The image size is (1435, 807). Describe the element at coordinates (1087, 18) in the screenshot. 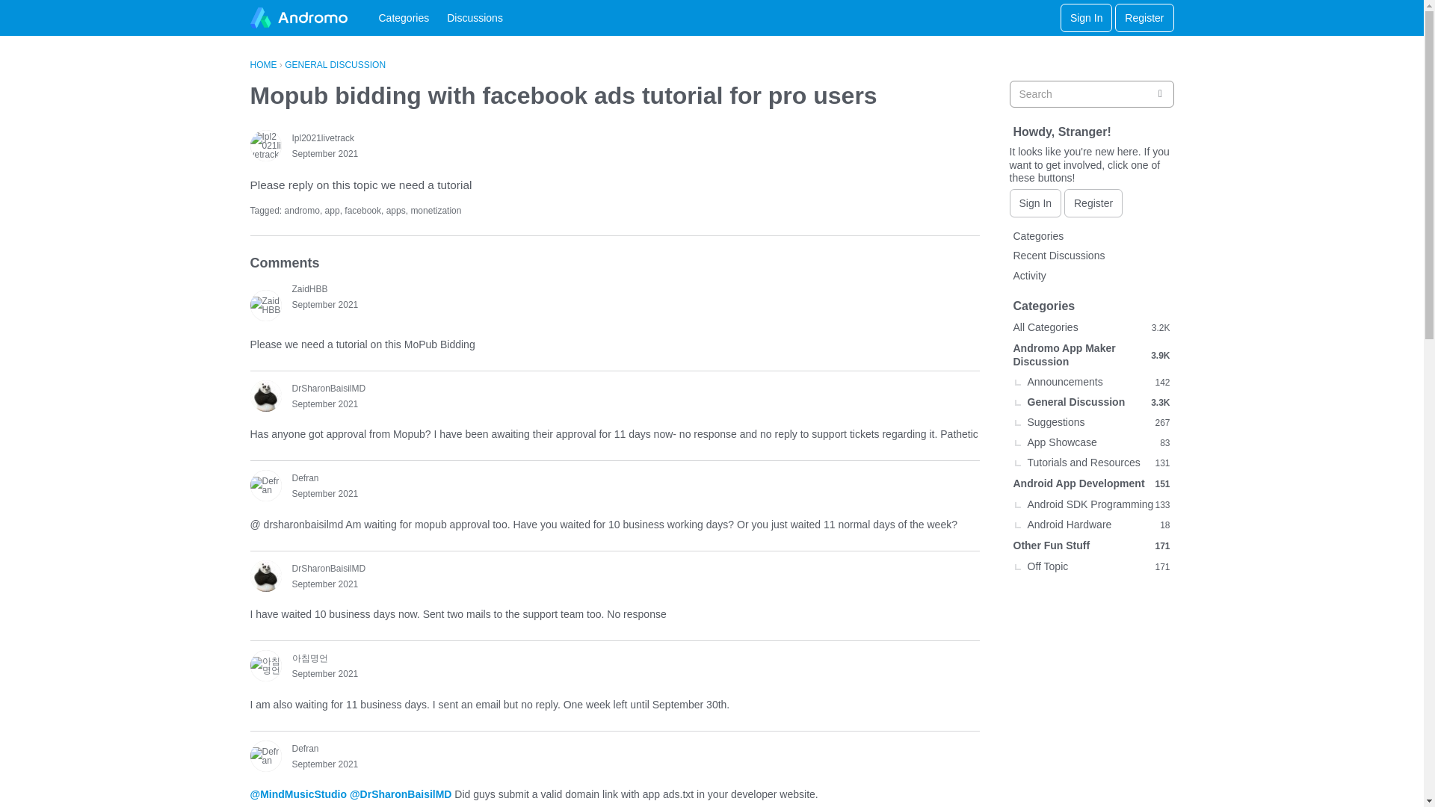

I see `Sign In` at that location.